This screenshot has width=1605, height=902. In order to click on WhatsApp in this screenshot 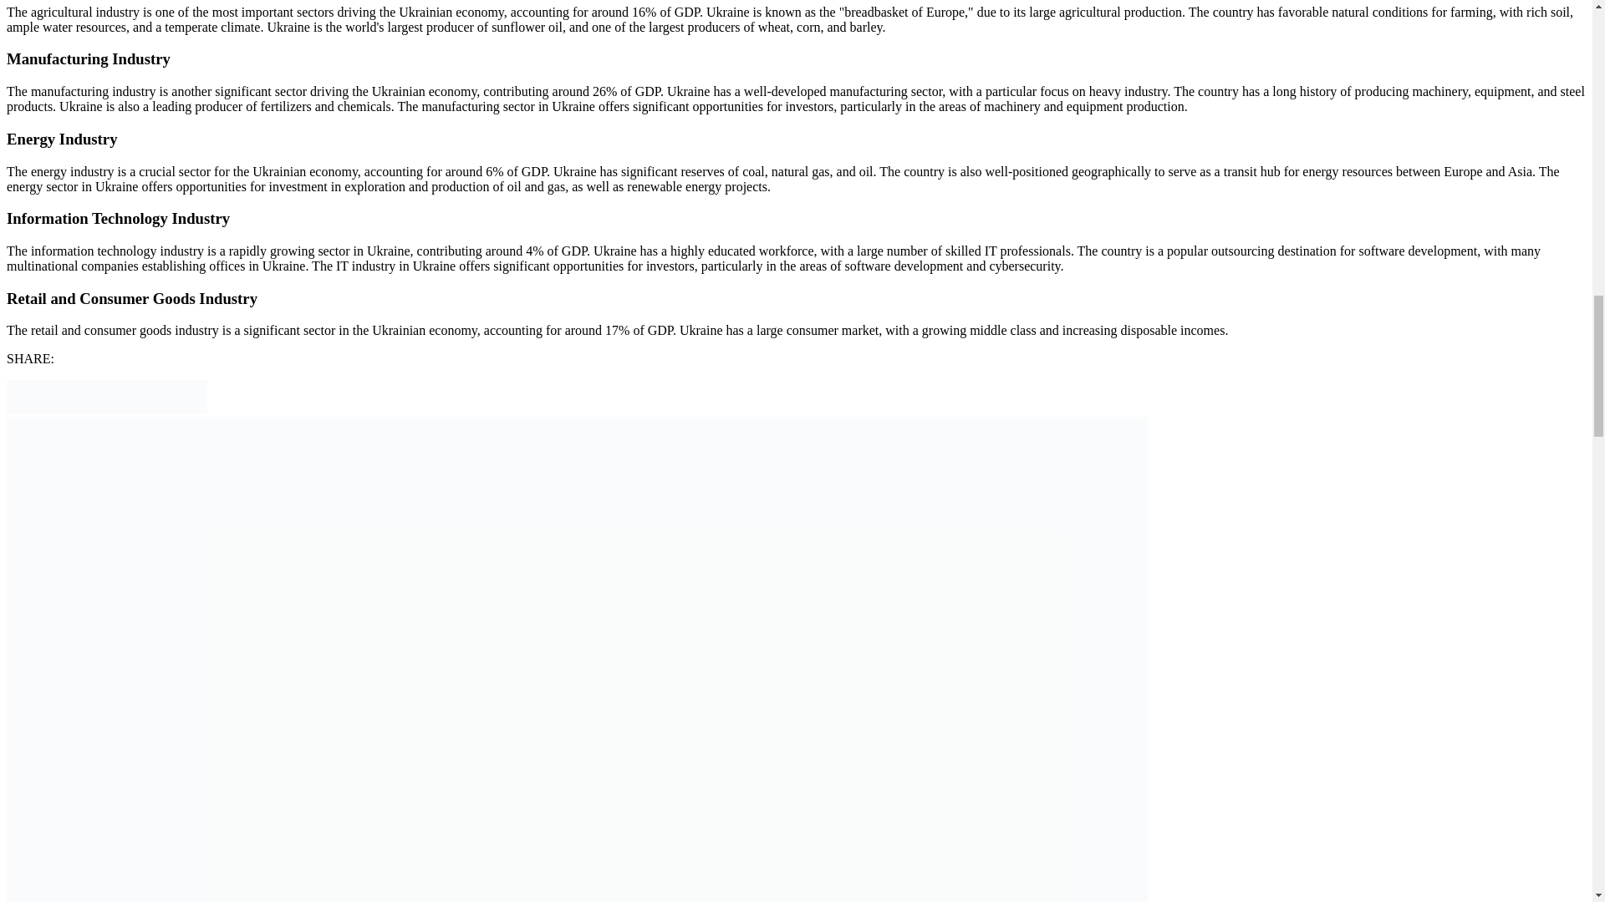, I will do `click(190, 408)`.